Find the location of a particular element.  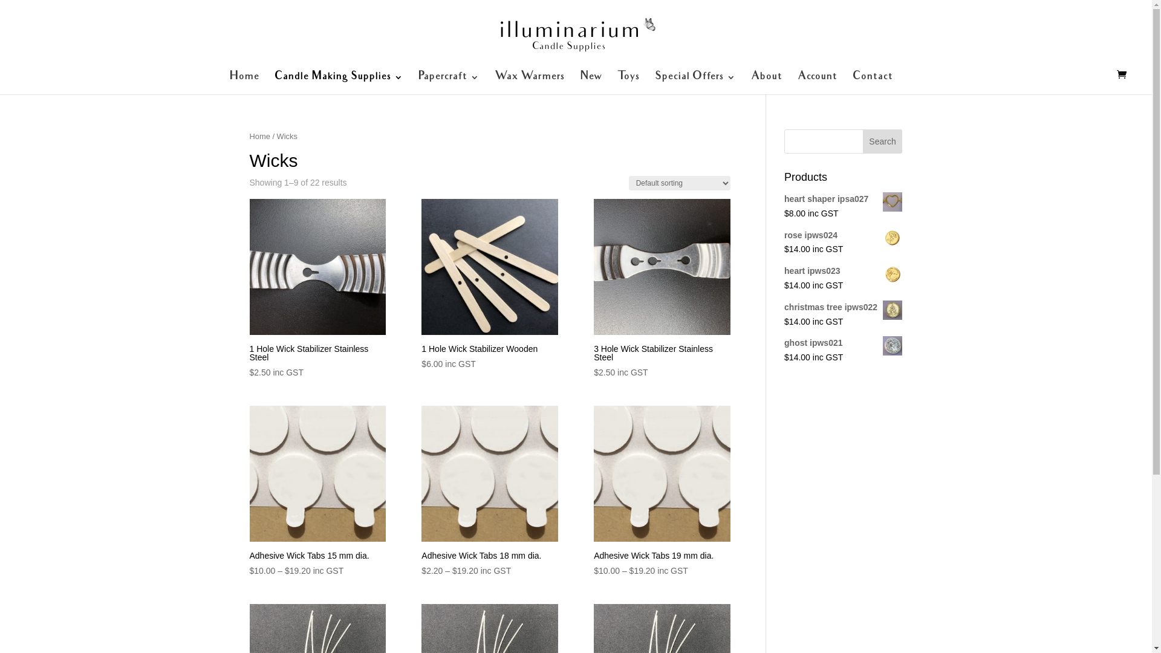

ghost ipws021 is located at coordinates (843, 343).